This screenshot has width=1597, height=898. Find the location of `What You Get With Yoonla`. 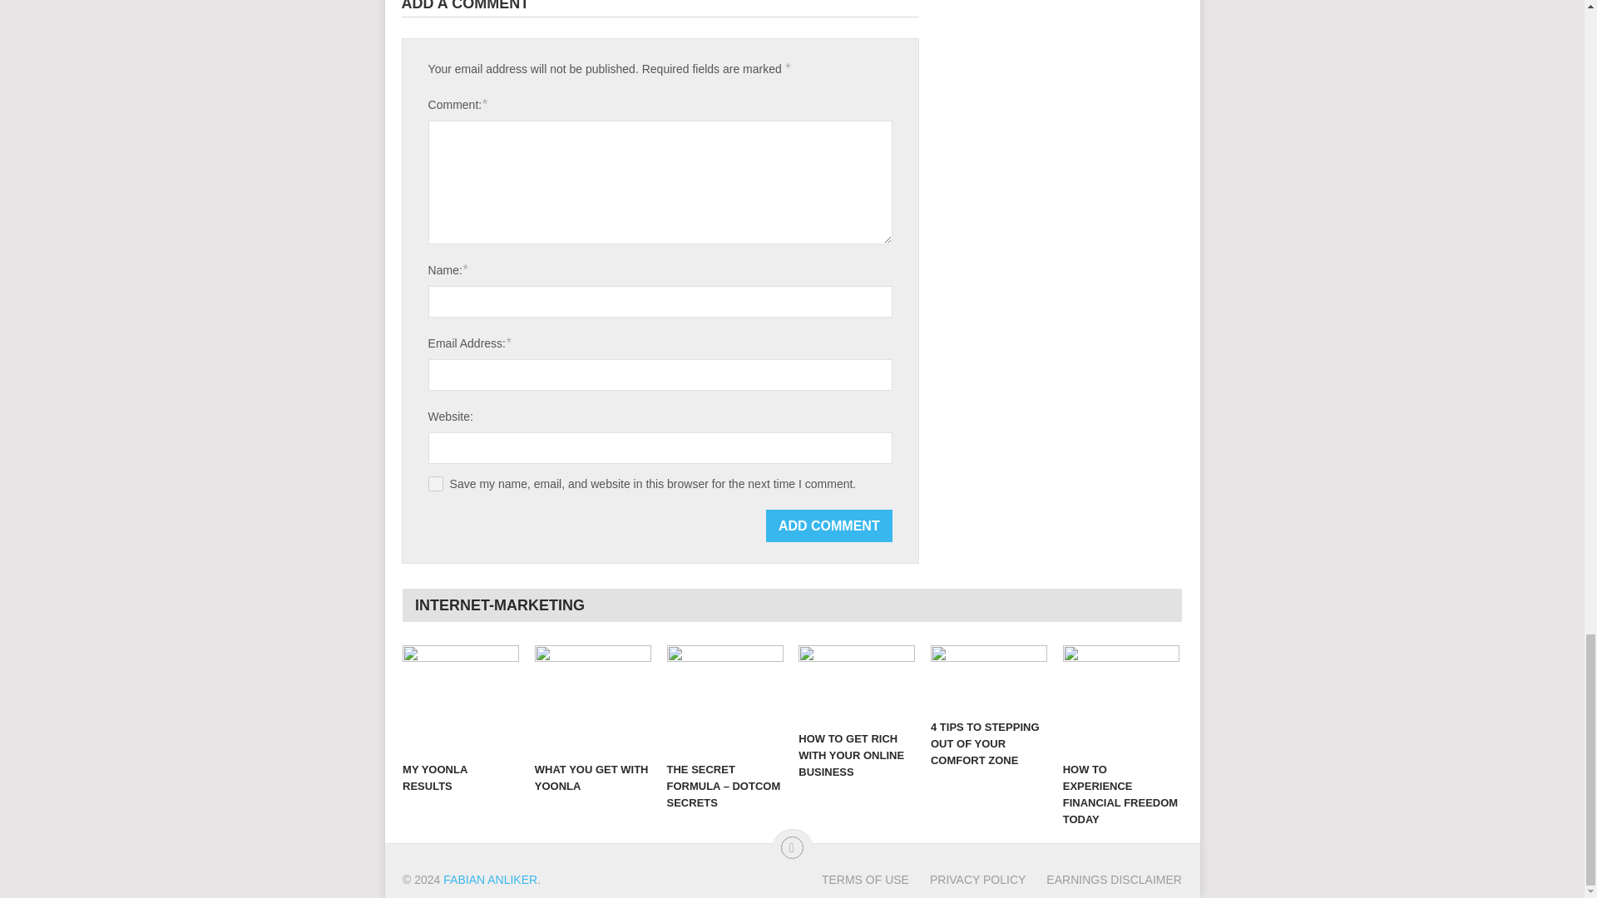

What You Get With Yoonla is located at coordinates (593, 699).